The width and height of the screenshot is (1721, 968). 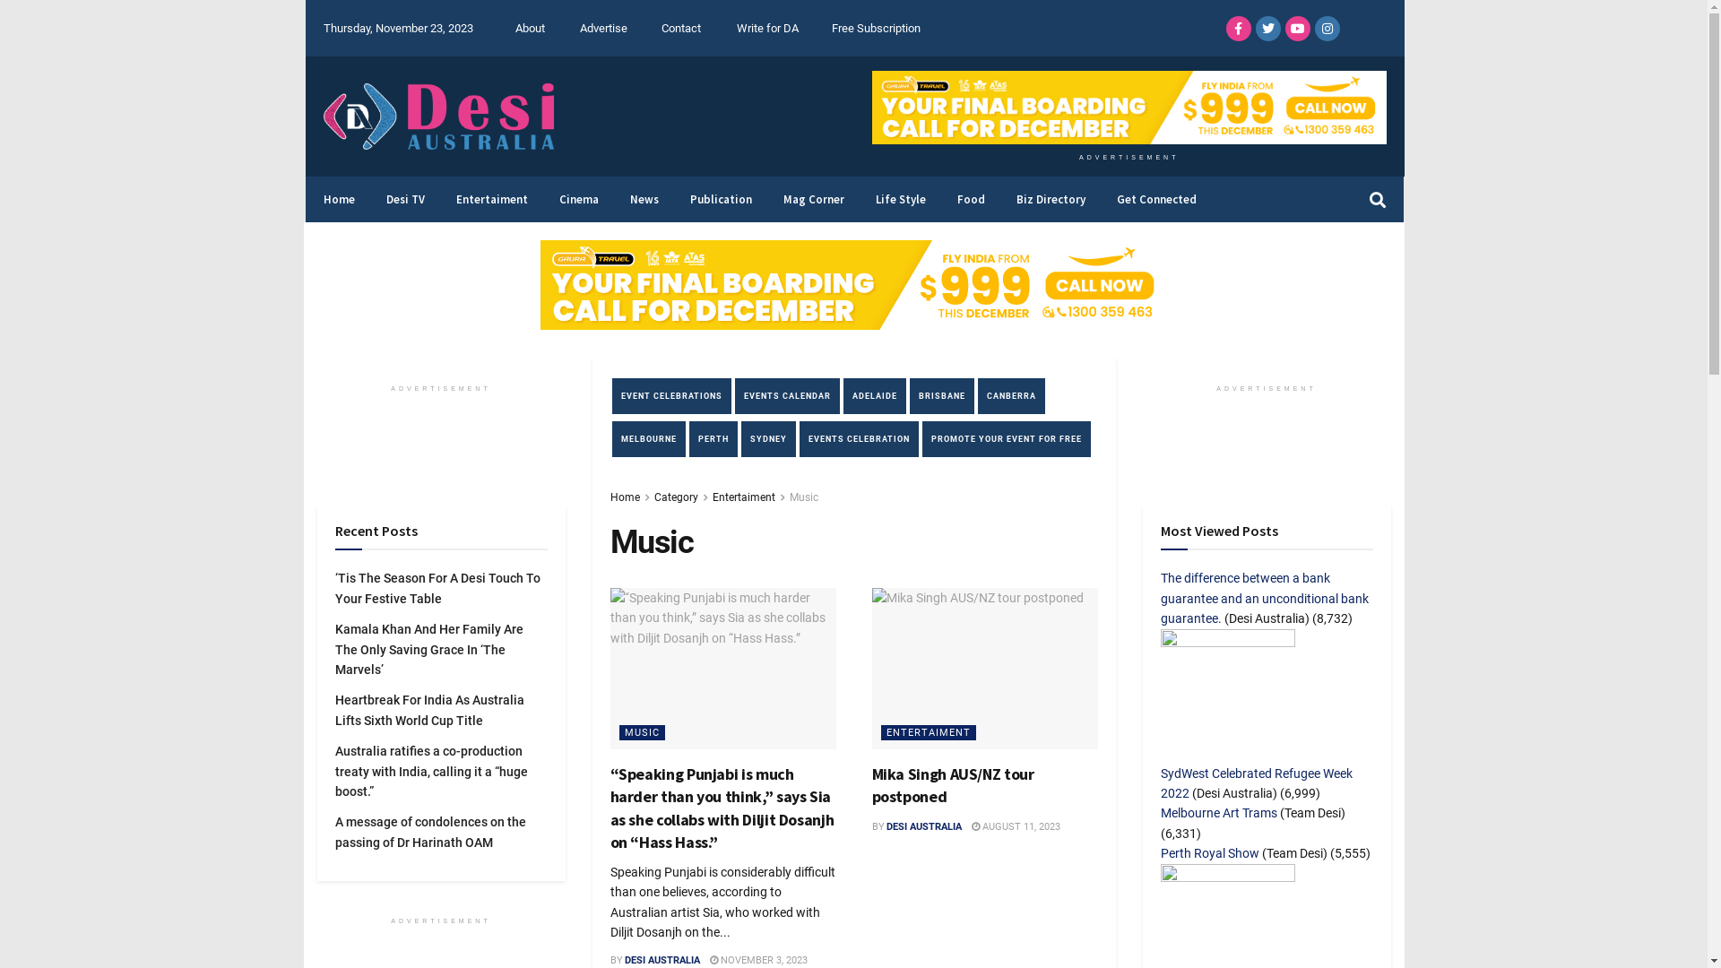 I want to click on Food, so click(x=969, y=199).